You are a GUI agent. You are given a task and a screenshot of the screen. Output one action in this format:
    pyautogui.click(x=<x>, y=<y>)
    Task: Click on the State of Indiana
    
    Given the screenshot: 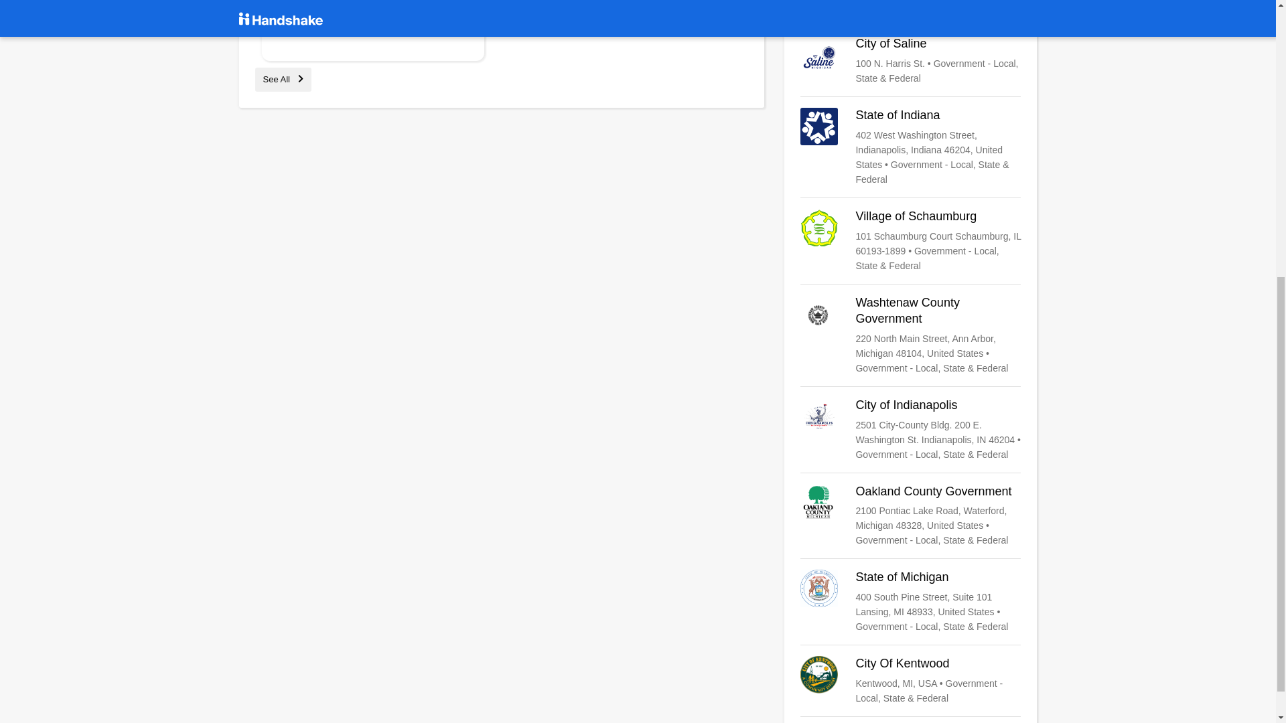 What is the action you would take?
    pyautogui.click(x=910, y=147)
    